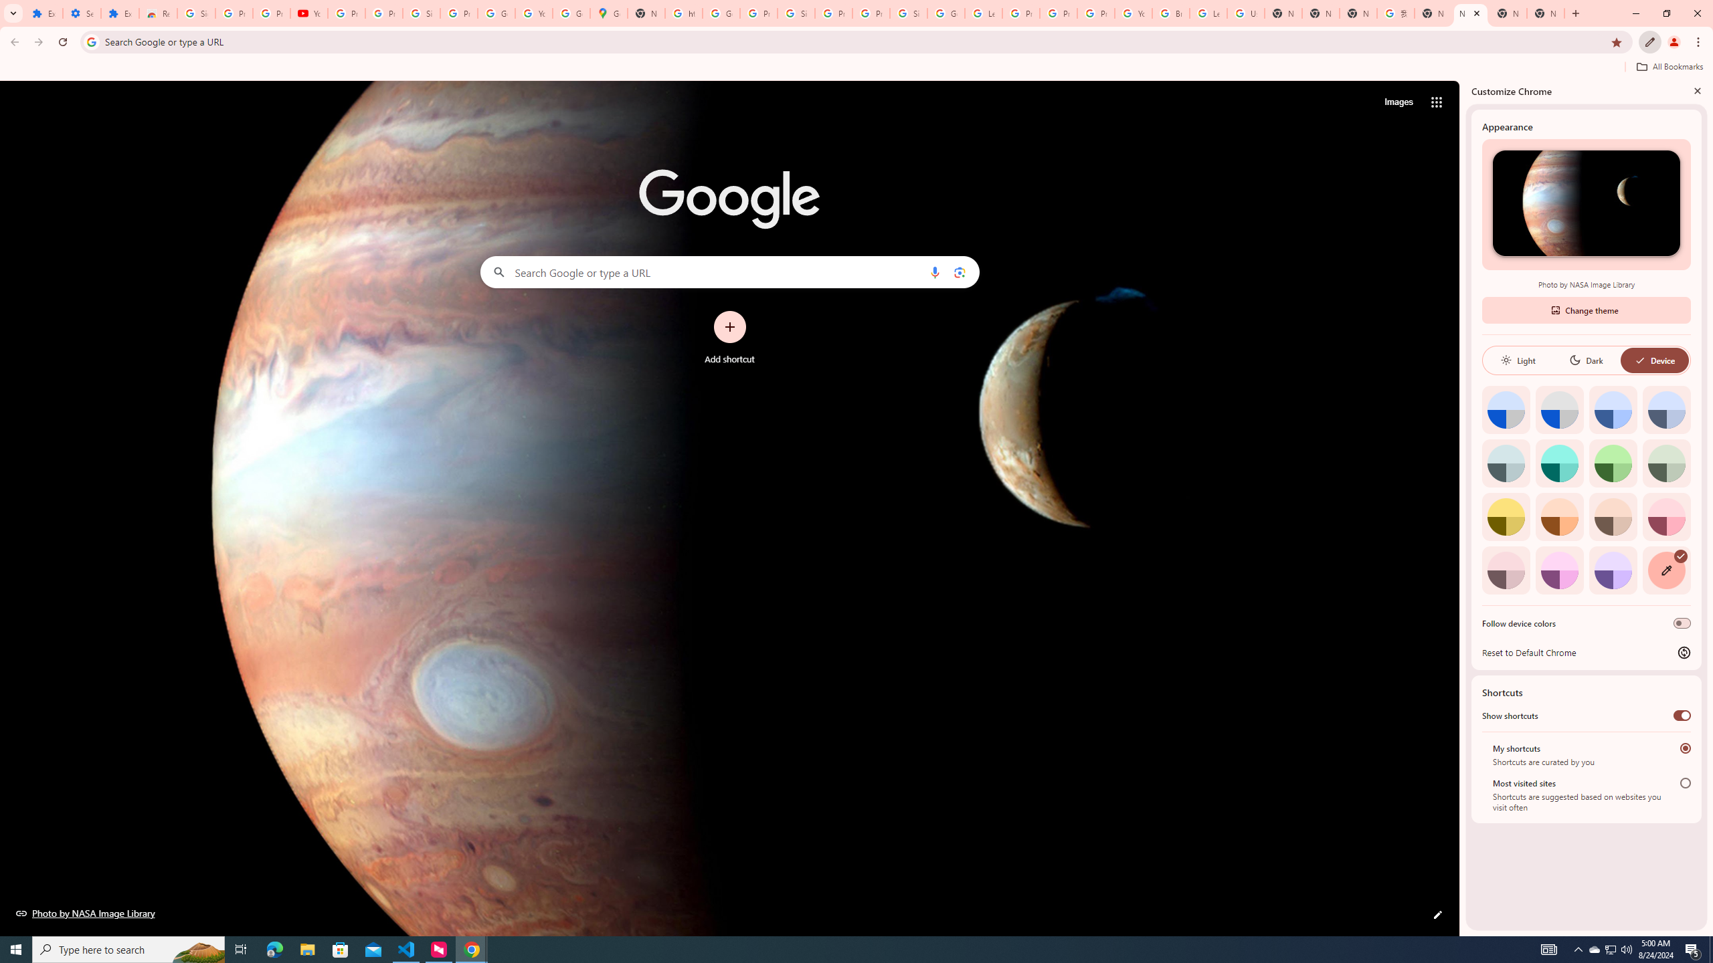 This screenshot has width=1713, height=963. I want to click on Google Maps, so click(609, 13).